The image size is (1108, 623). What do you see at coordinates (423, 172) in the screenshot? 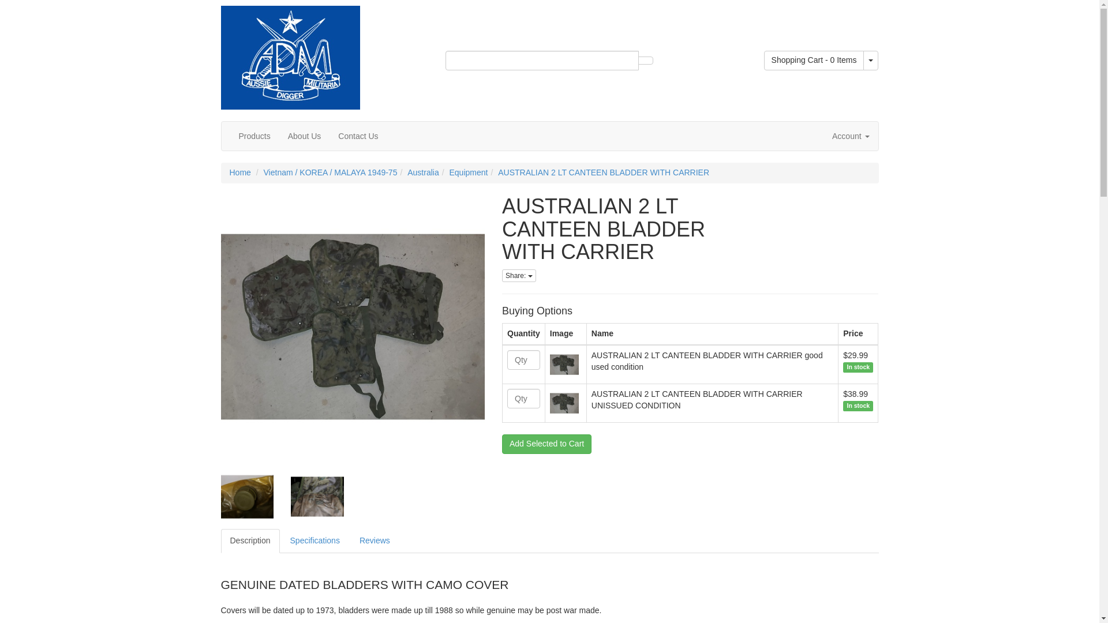
I see `Australia` at bounding box center [423, 172].